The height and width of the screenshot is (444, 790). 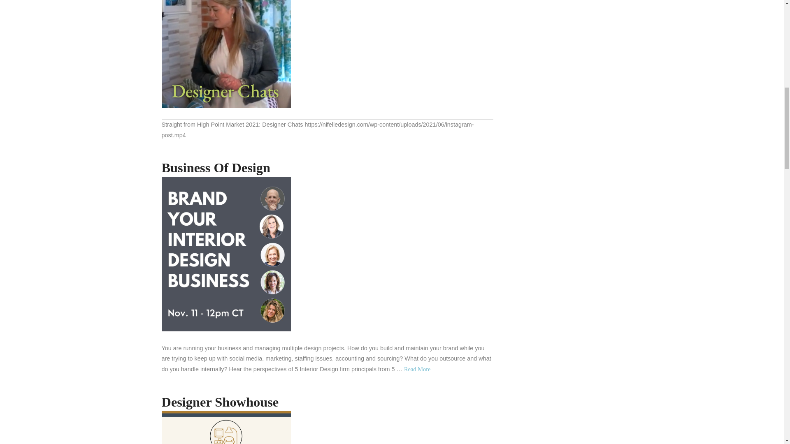 What do you see at coordinates (225, 54) in the screenshot?
I see `High Point Market` at bounding box center [225, 54].